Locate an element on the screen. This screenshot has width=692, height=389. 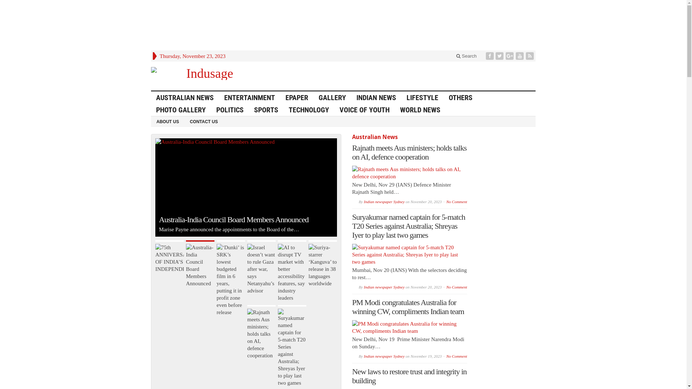
Site feed is located at coordinates (531, 56).